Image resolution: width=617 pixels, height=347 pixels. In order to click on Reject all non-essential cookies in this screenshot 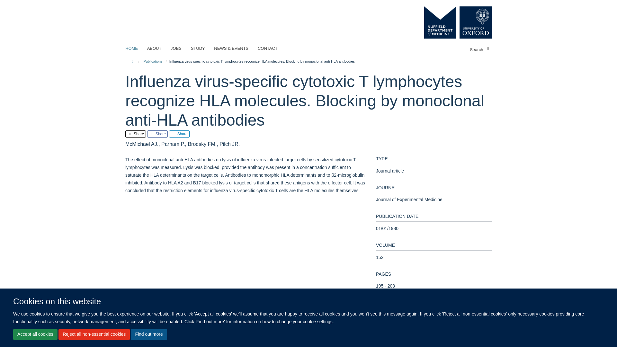, I will do `click(94, 334)`.